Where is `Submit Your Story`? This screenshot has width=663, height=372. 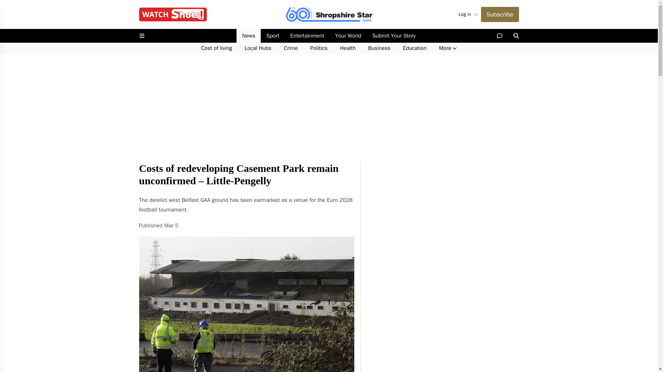
Submit Your Story is located at coordinates (394, 36).